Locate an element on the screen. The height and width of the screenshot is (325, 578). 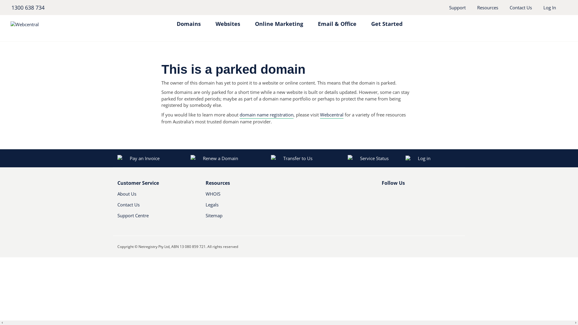
Transfer to Us is located at coordinates (292, 158).